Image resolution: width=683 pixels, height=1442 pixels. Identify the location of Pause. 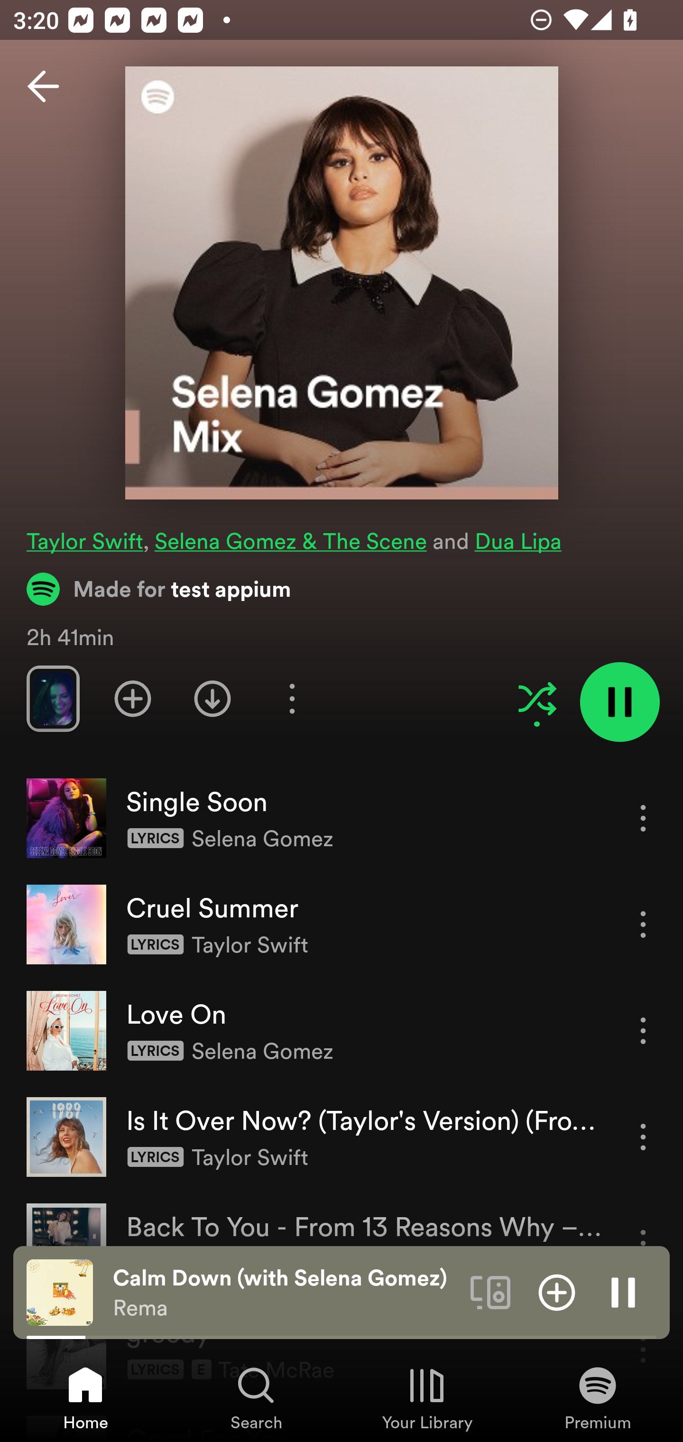
(623, 1292).